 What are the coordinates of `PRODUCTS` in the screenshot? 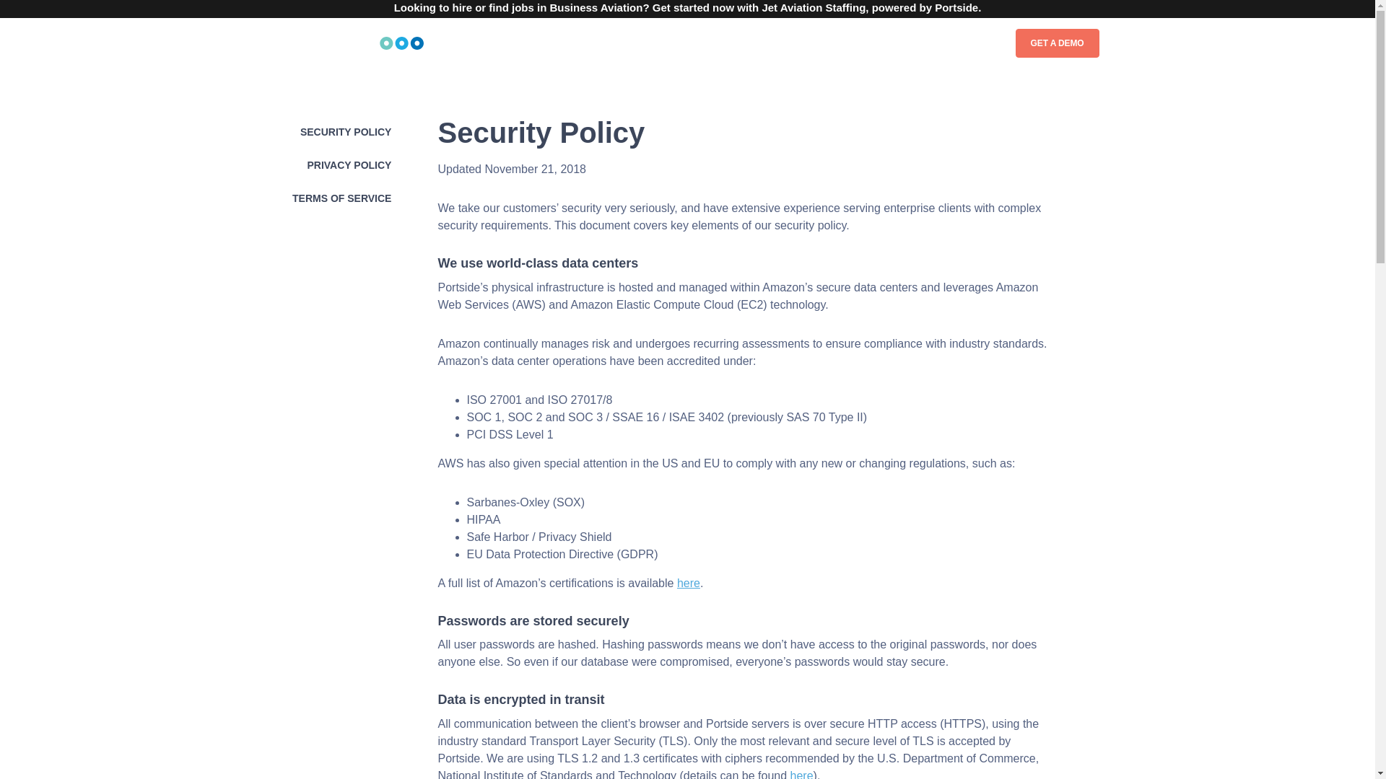 It's located at (576, 43).